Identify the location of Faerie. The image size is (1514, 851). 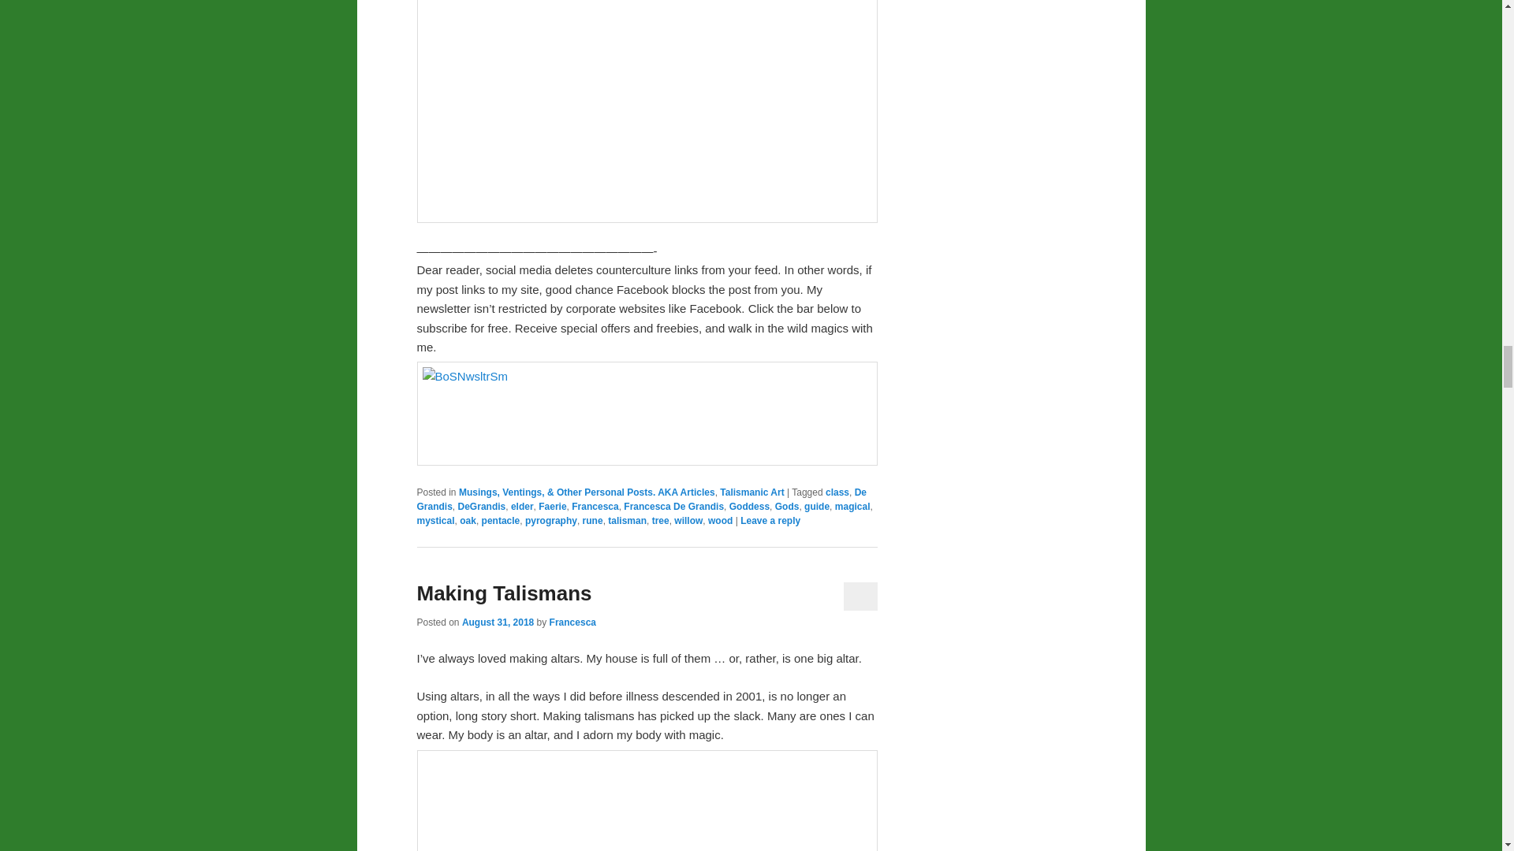
(552, 507).